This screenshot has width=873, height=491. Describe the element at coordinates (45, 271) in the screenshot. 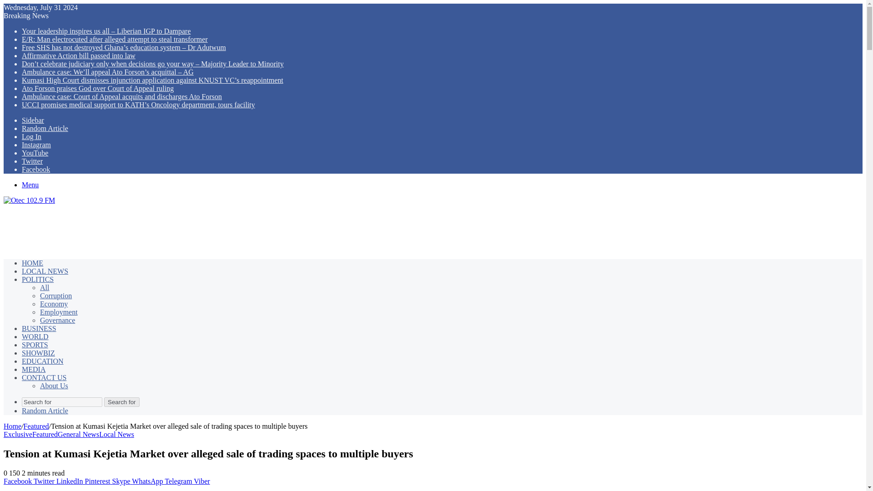

I see `LOCAL NEWS` at that location.